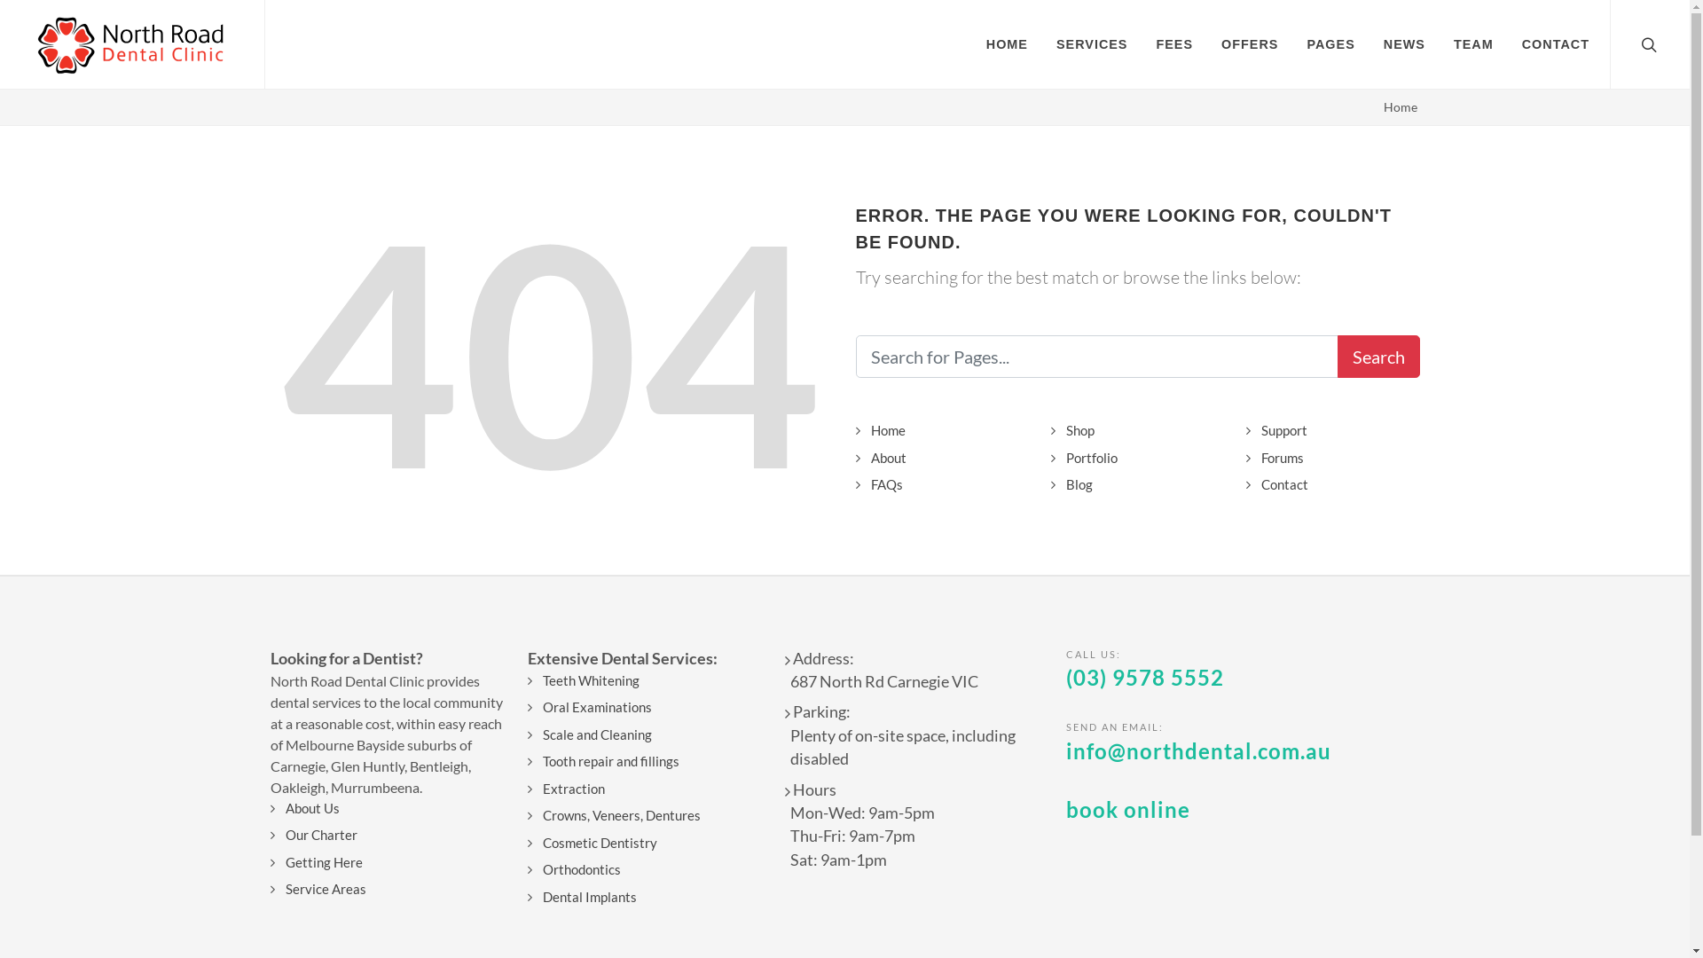 Image resolution: width=1703 pixels, height=958 pixels. I want to click on Search, so click(1378, 357).